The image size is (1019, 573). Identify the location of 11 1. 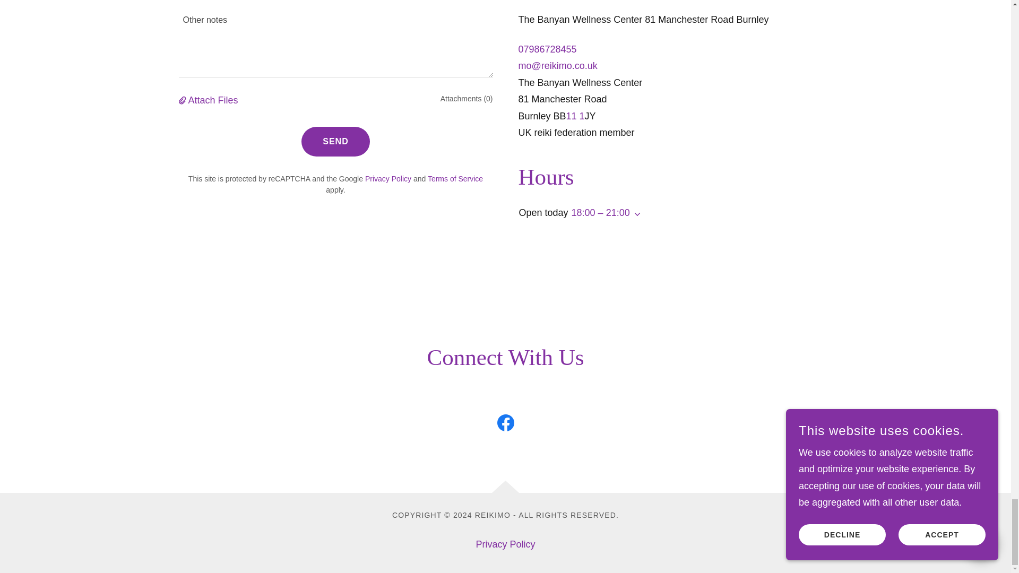
(575, 116).